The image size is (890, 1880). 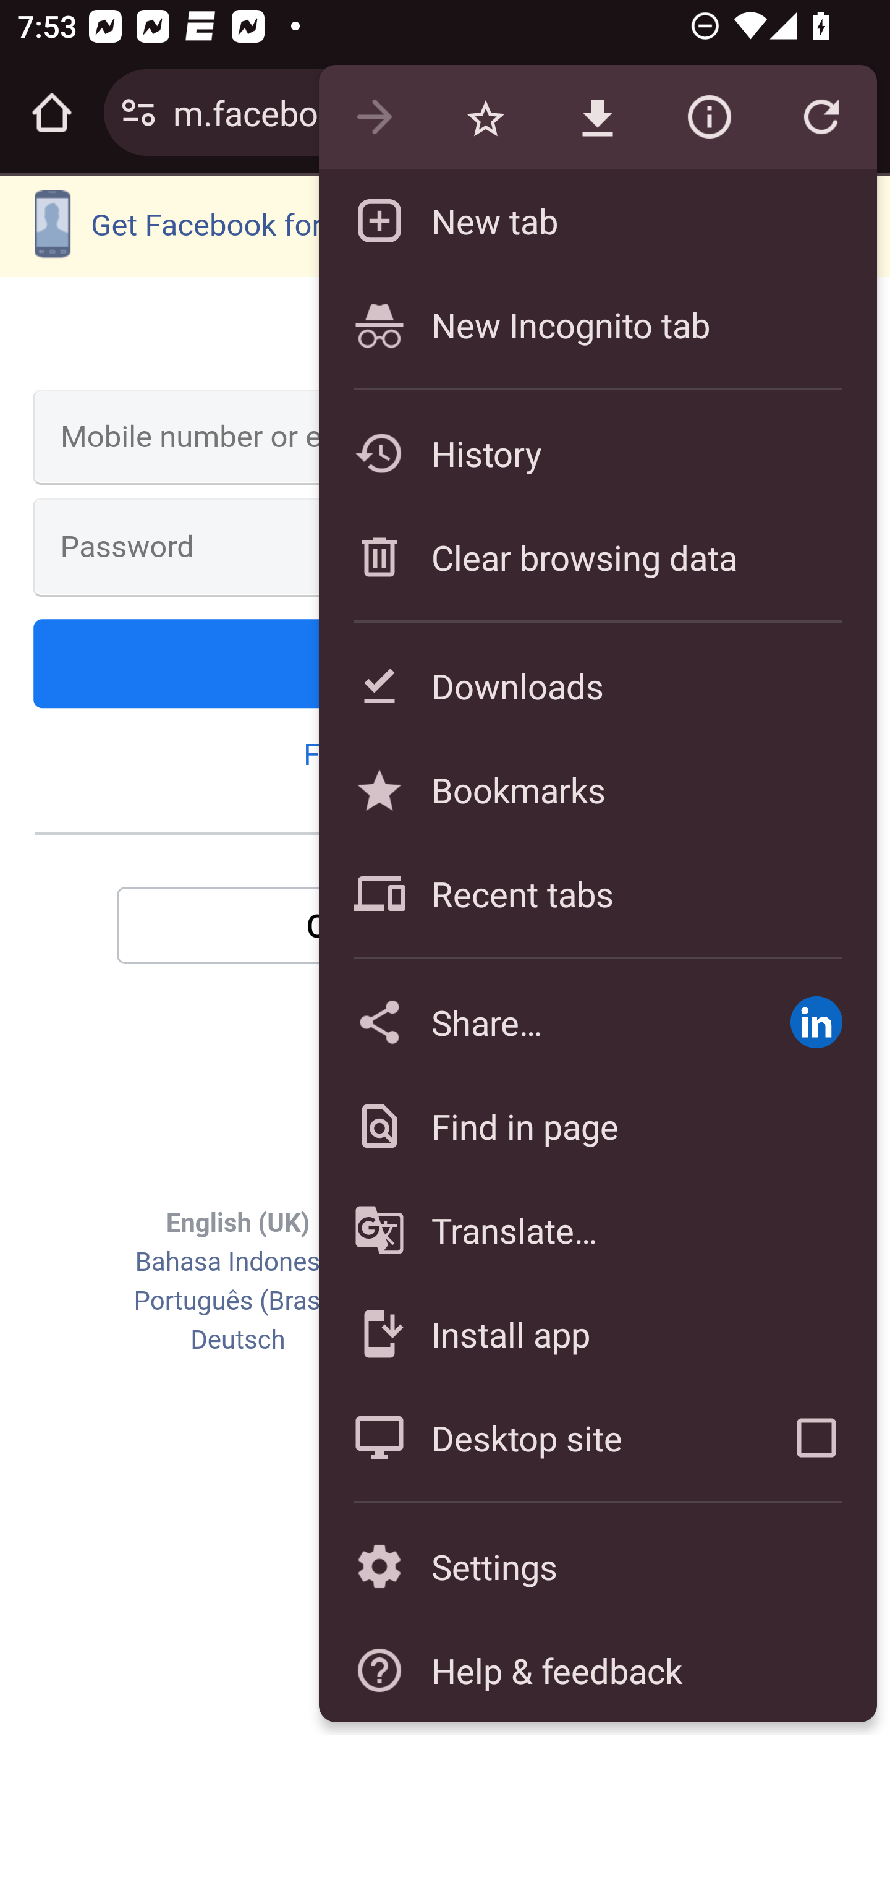 What do you see at coordinates (597, 1670) in the screenshot?
I see `Help & feedback` at bounding box center [597, 1670].